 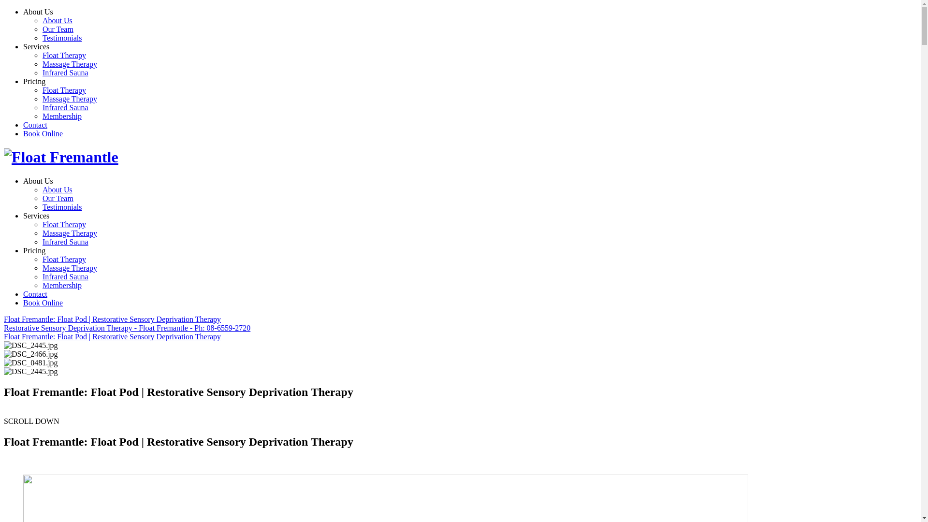 I want to click on Massage Therapy, so click(x=70, y=268).